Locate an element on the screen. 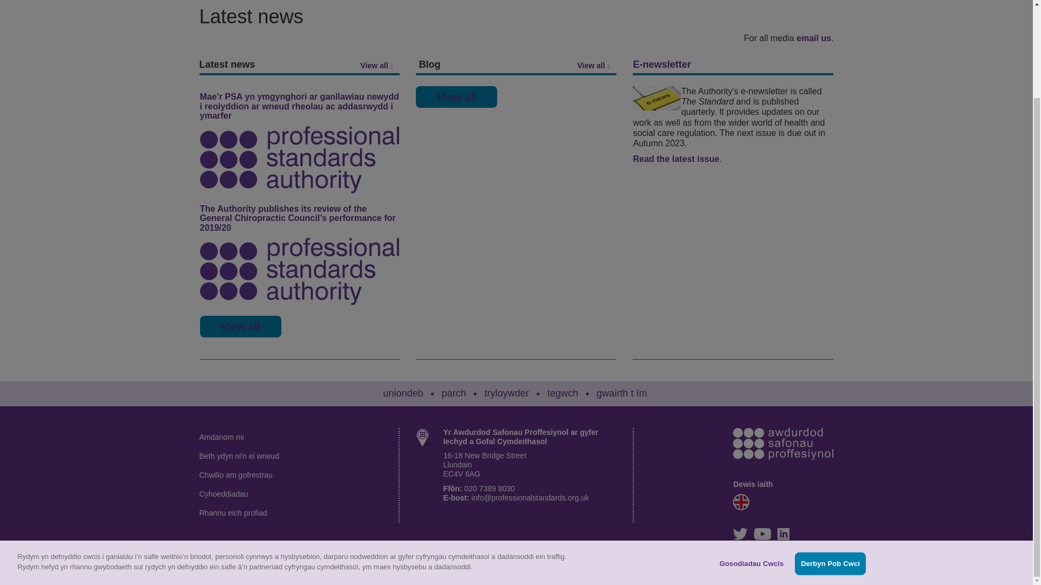 This screenshot has width=1041, height=585. E-newsletter is located at coordinates (661, 64).